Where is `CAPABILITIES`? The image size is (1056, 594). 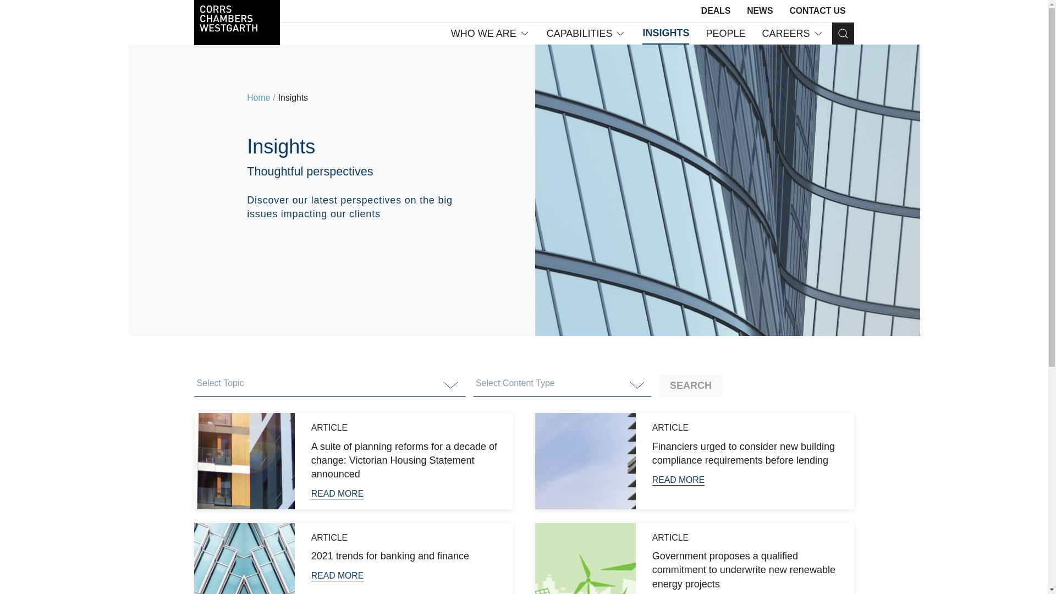
CAPABILITIES is located at coordinates (586, 34).